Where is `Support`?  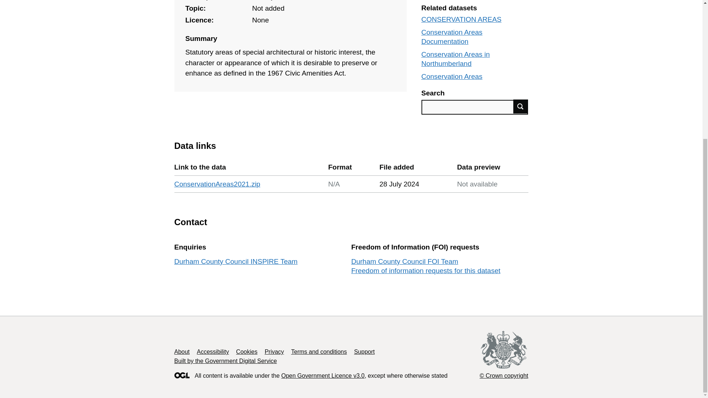
Support is located at coordinates (364, 352).